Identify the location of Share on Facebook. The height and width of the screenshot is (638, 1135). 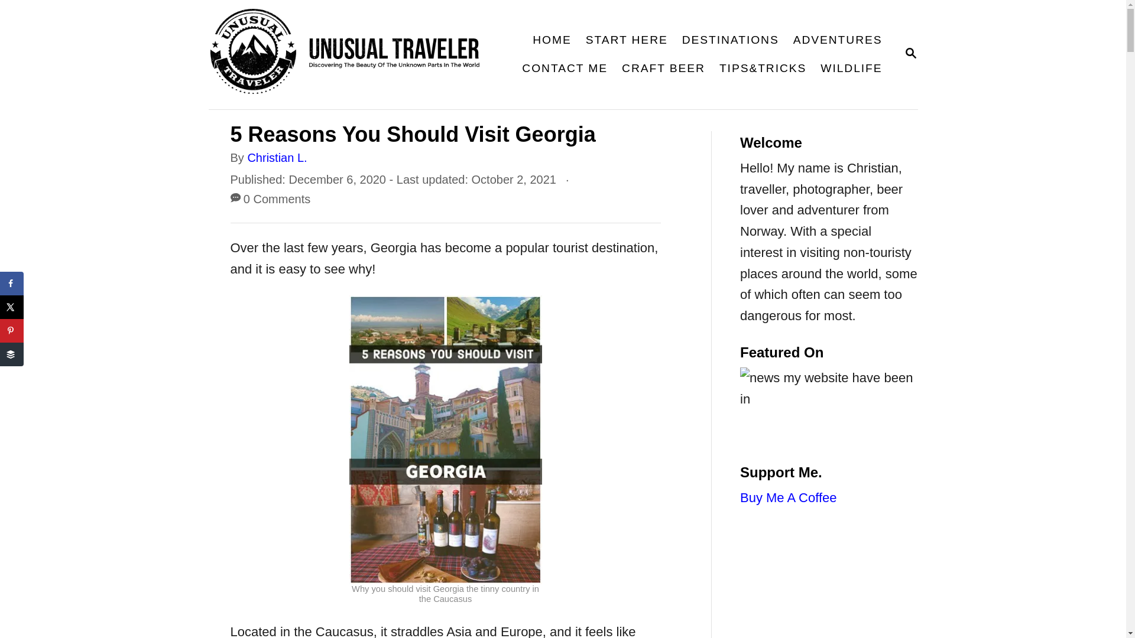
(12, 284).